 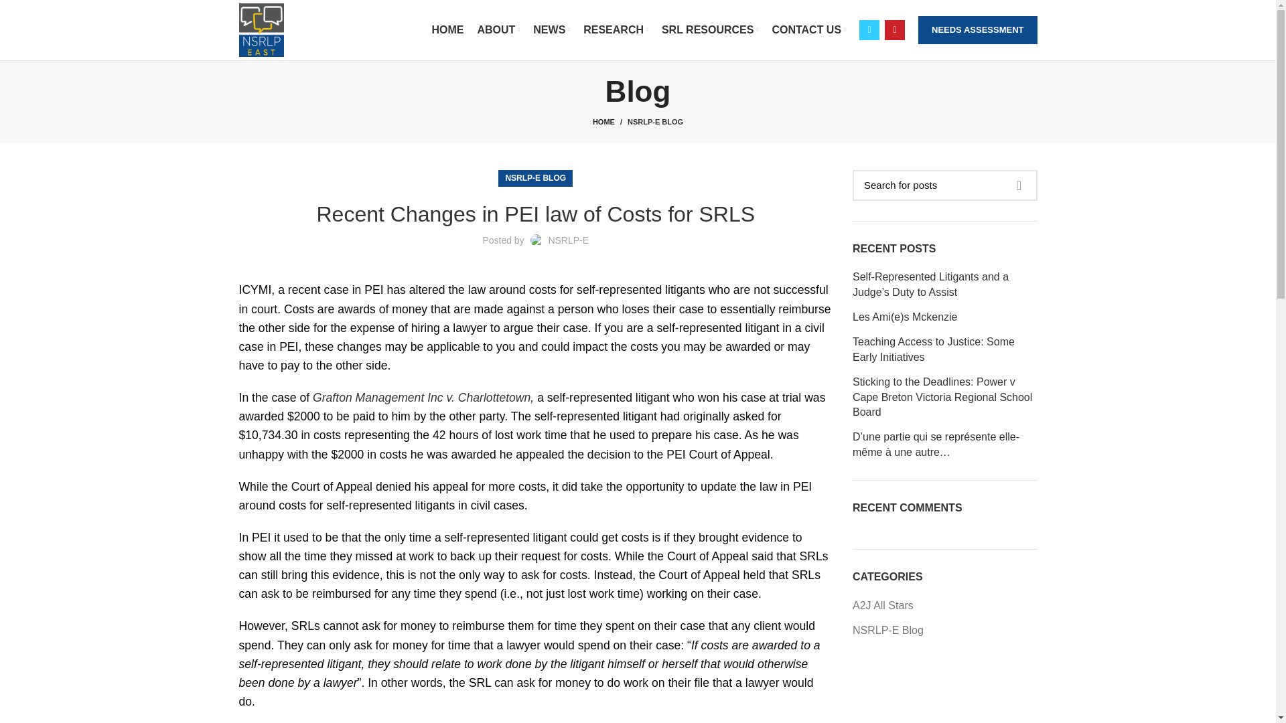 What do you see at coordinates (615, 29) in the screenshot?
I see `RESEARCH` at bounding box center [615, 29].